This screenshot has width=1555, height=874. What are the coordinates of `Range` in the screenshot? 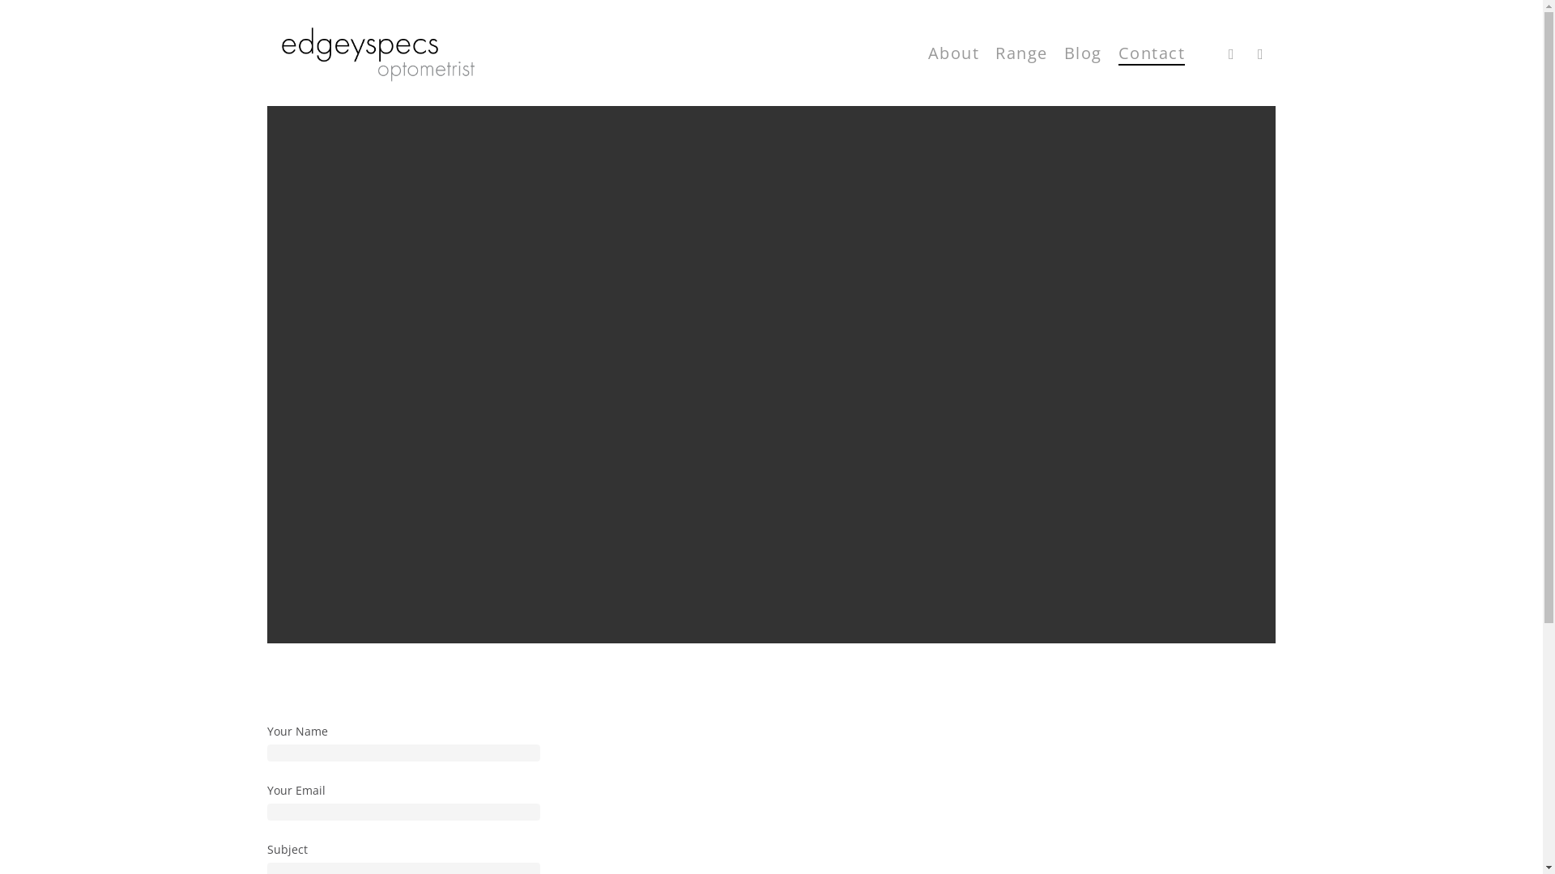 It's located at (1022, 53).